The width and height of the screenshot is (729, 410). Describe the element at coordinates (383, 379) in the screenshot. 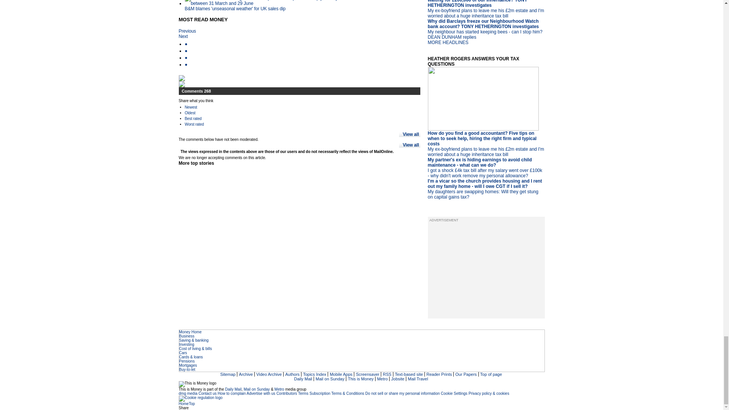

I see `Competitions, games and offbeat stories from Metro` at that location.